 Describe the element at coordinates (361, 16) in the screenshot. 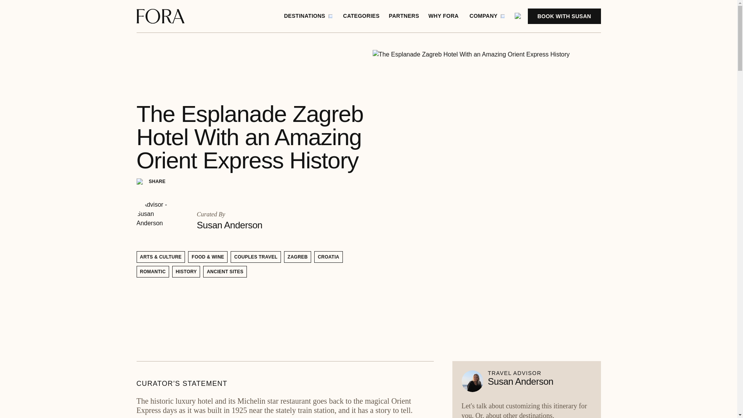

I see `CATEGORIES` at that location.